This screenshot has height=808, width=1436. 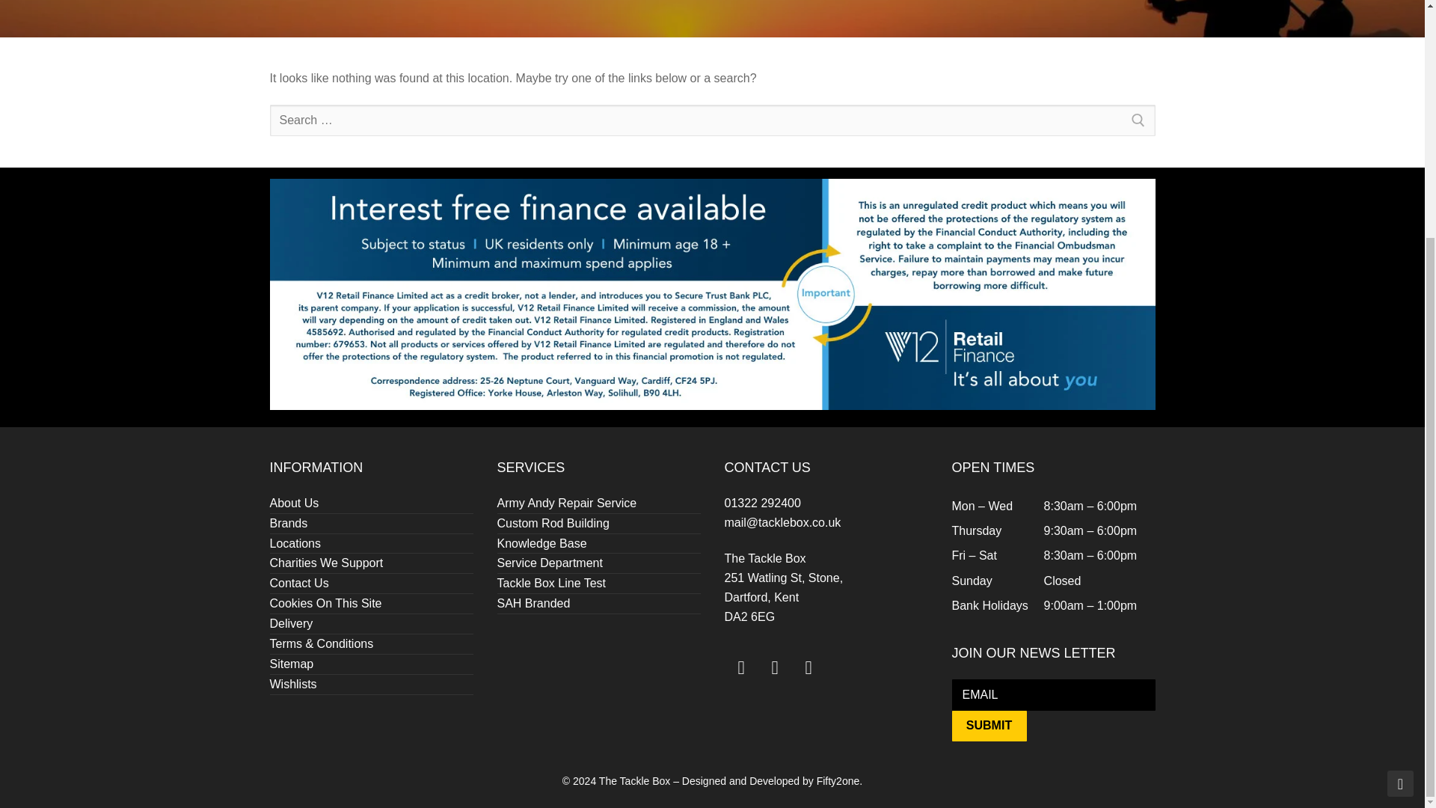 What do you see at coordinates (712, 120) in the screenshot?
I see `Search for:` at bounding box center [712, 120].